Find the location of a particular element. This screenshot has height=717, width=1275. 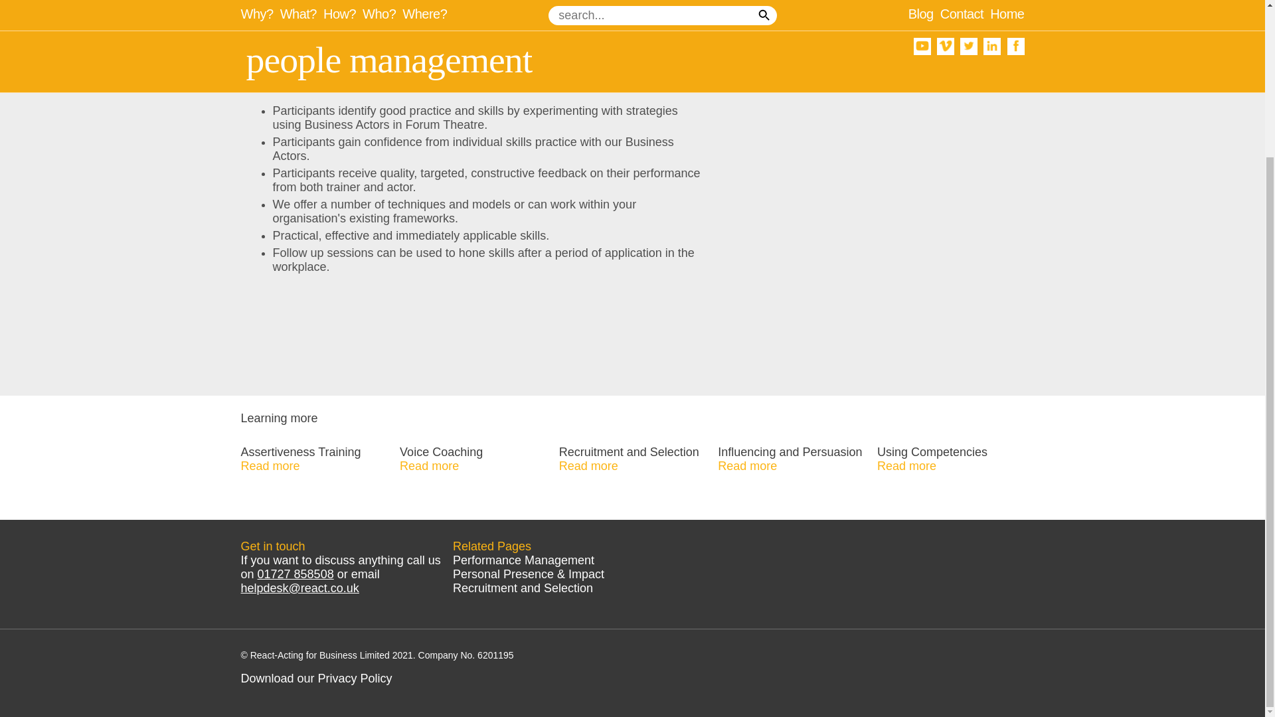

01727 858508 is located at coordinates (296, 574).